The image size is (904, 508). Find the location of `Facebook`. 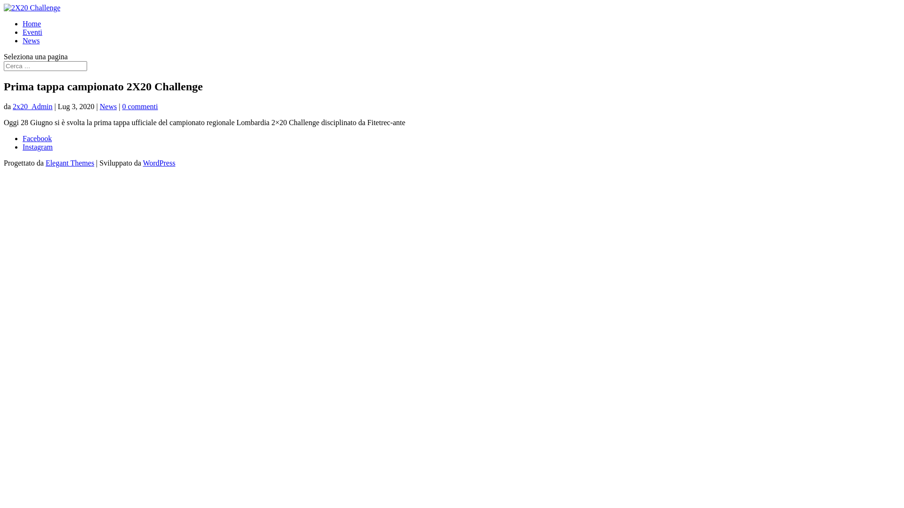

Facebook is located at coordinates (37, 138).